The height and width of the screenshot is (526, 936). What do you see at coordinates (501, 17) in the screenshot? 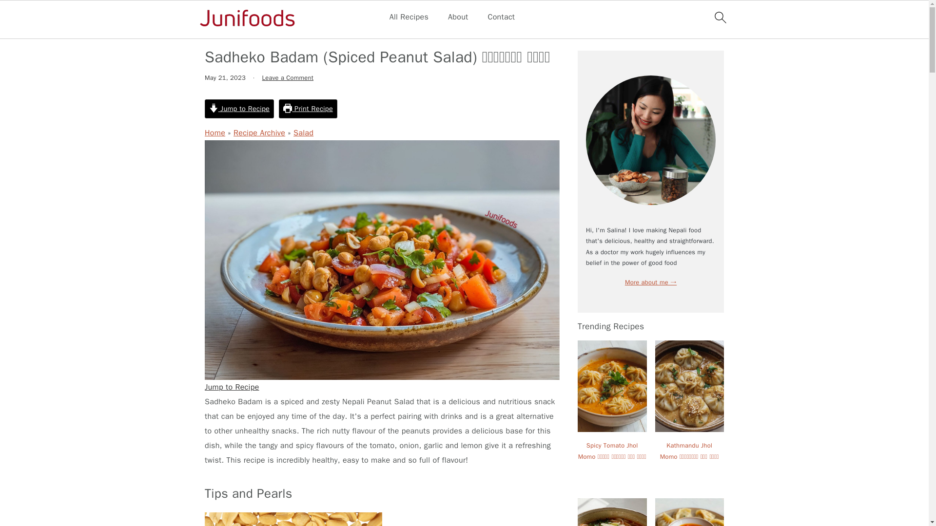
I see `Contact` at bounding box center [501, 17].